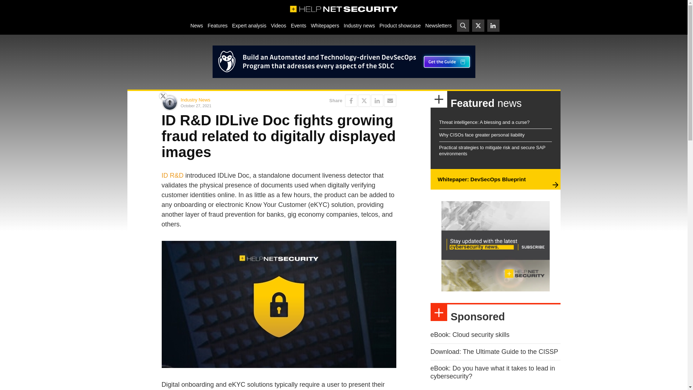 This screenshot has width=693, height=390. What do you see at coordinates (470, 334) in the screenshot?
I see `eBook: Cloud security skills` at bounding box center [470, 334].